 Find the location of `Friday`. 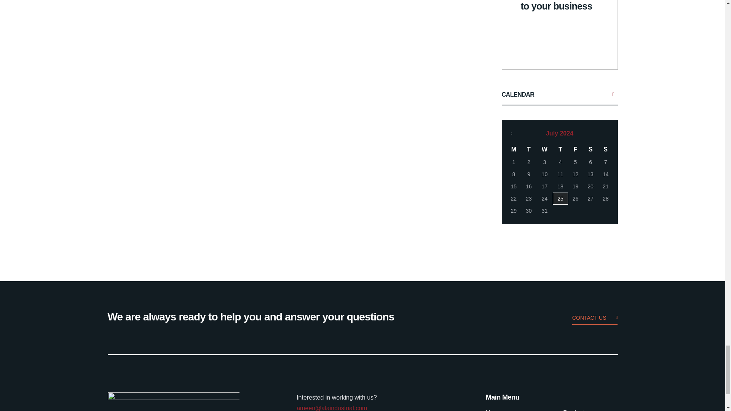

Friday is located at coordinates (576, 149).